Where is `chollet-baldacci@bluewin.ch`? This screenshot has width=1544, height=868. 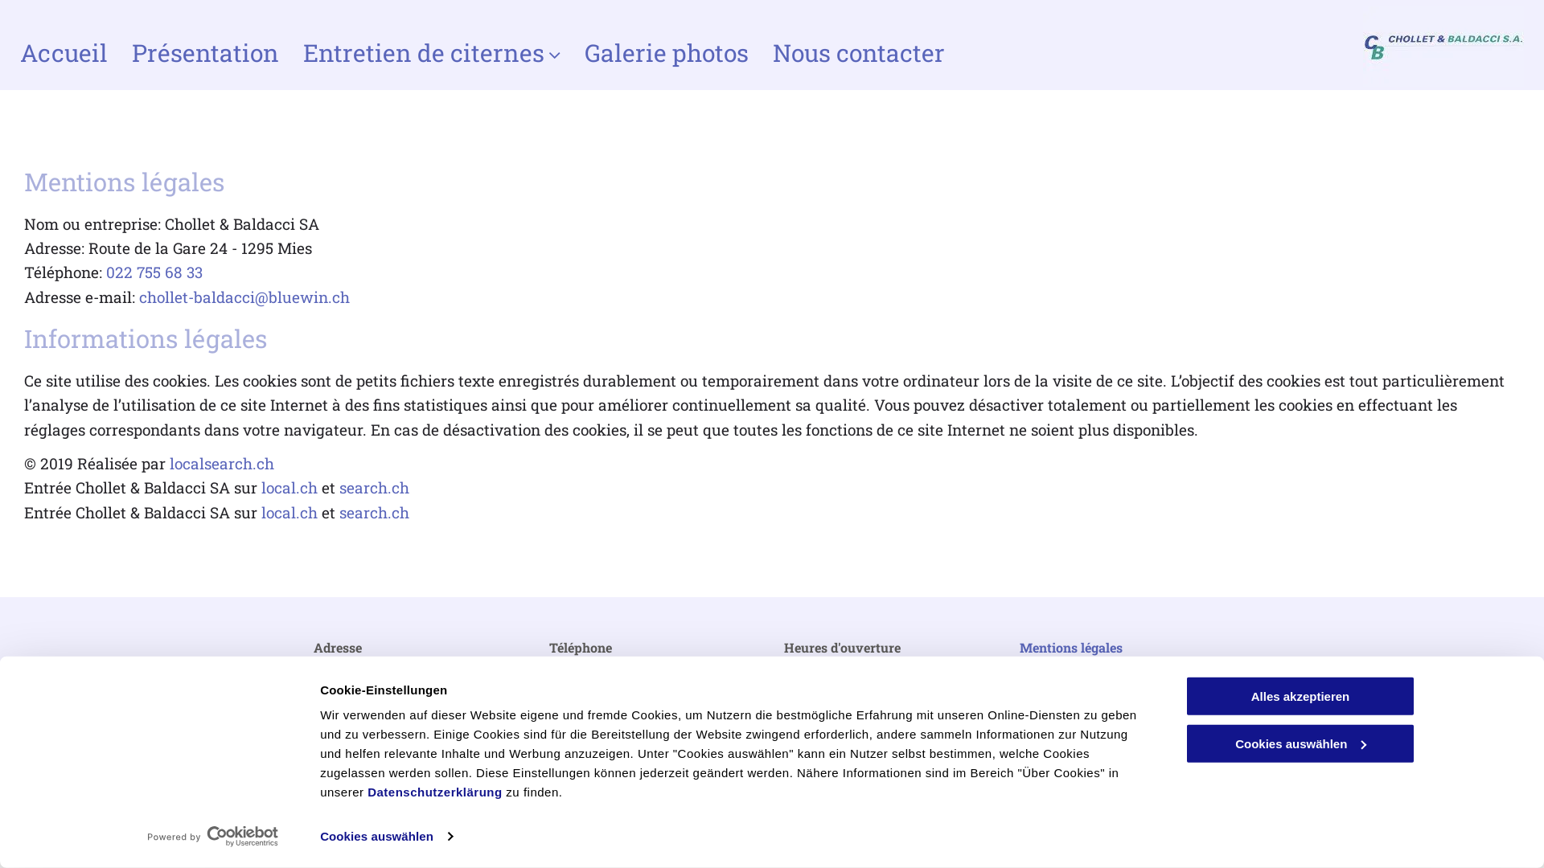 chollet-baldacci@bluewin.ch is located at coordinates (636, 730).